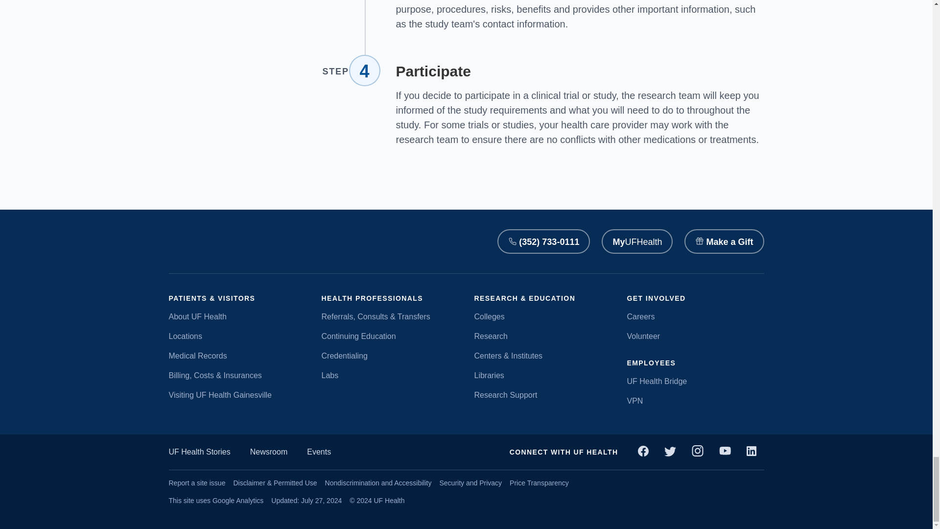  I want to click on Continuing Education, so click(390, 336).